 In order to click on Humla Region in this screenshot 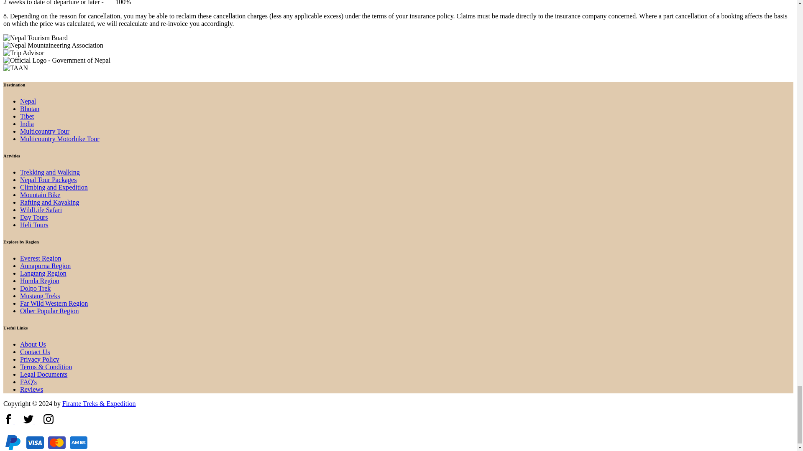, I will do `click(40, 281)`.